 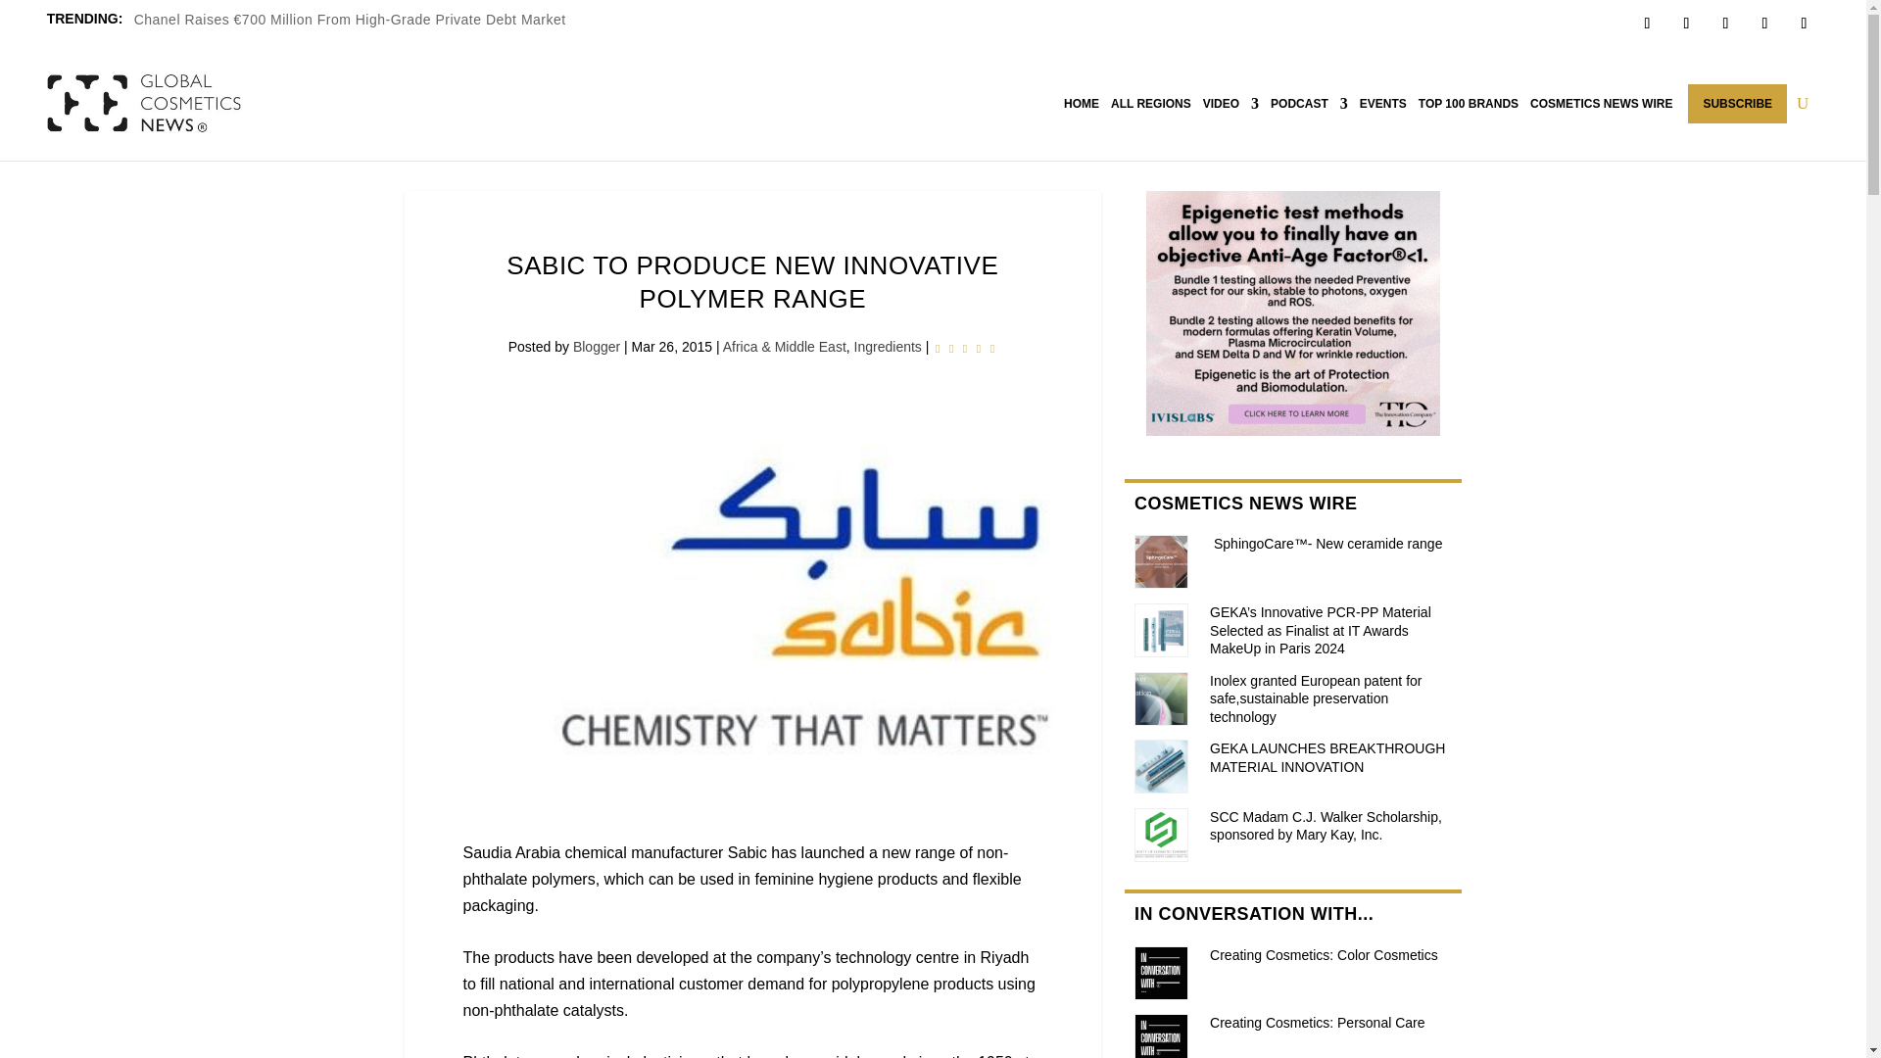 What do you see at coordinates (1725, 23) in the screenshot?
I see `Follow on Instagram` at bounding box center [1725, 23].